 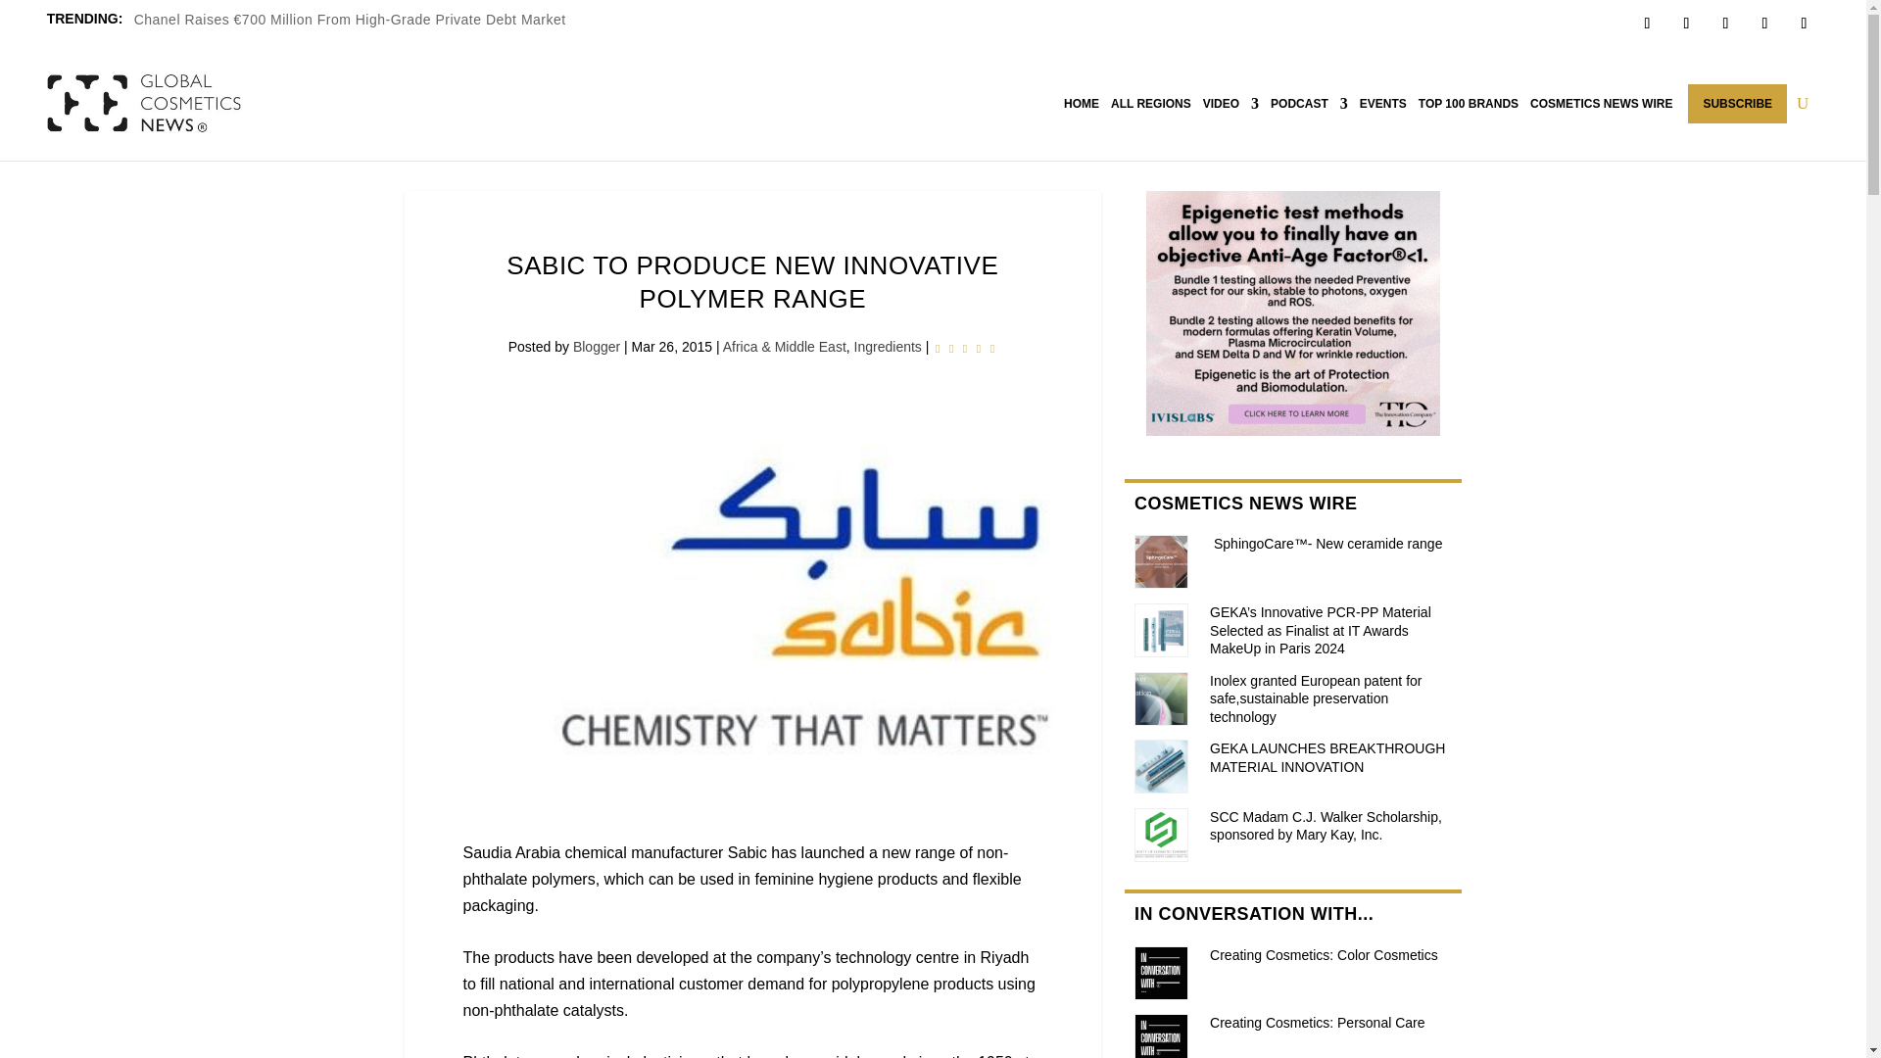 What do you see at coordinates (1725, 23) in the screenshot?
I see `Follow on Instagram` at bounding box center [1725, 23].